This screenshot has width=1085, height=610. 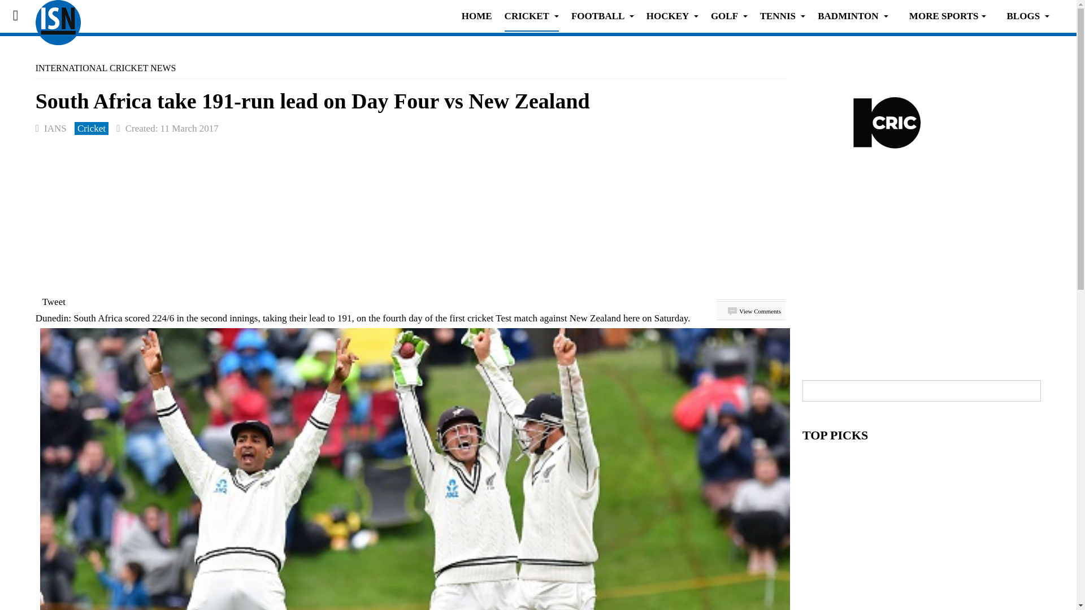 What do you see at coordinates (754, 311) in the screenshot?
I see `Add a comment` at bounding box center [754, 311].